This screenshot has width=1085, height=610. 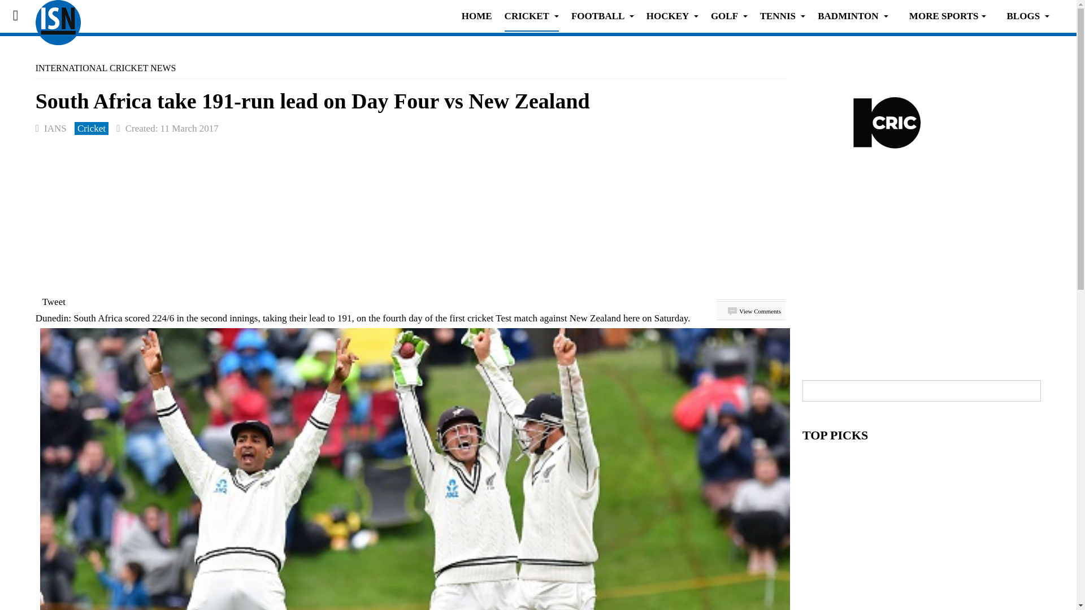 What do you see at coordinates (754, 311) in the screenshot?
I see `Add a comment` at bounding box center [754, 311].